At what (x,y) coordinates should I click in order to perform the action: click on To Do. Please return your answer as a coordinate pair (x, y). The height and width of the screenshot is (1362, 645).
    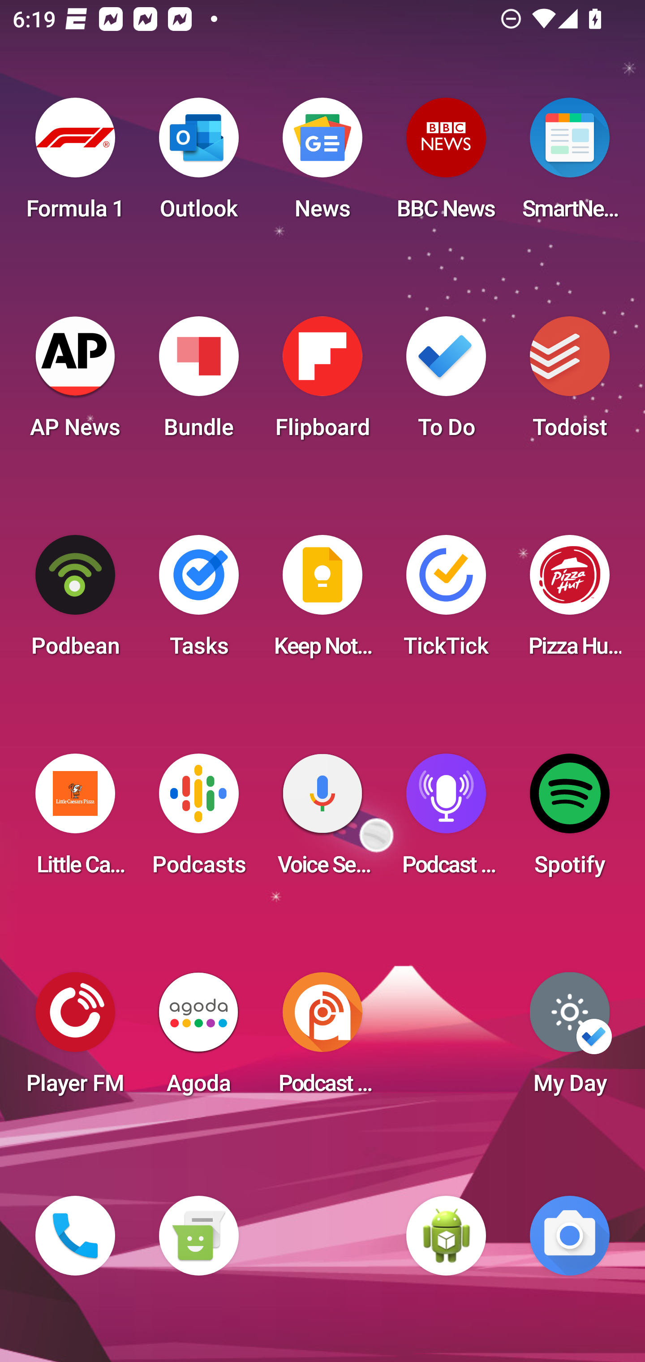
    Looking at the image, I should click on (446, 383).